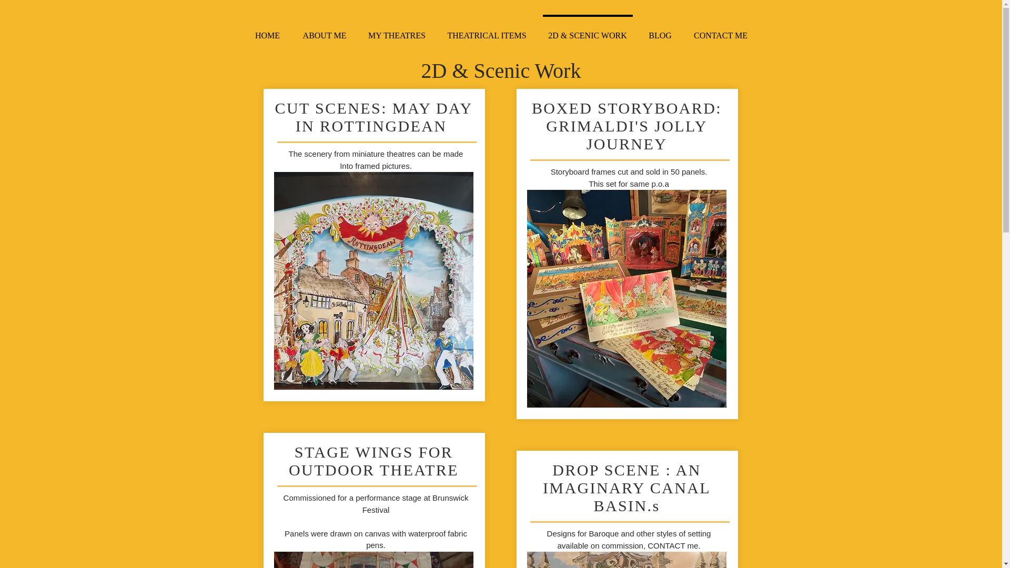  Describe the element at coordinates (721, 31) in the screenshot. I see `CONTACT ME` at that location.